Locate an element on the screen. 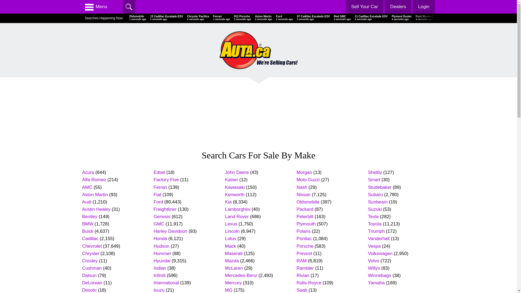 This screenshot has width=521, height=293. Chrysler is located at coordinates (91, 253).